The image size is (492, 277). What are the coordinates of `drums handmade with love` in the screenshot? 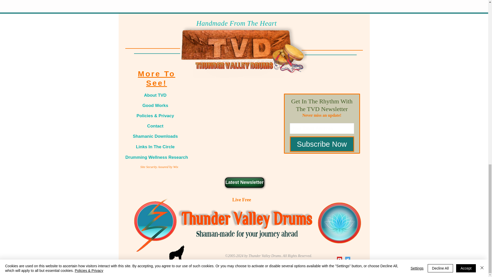 It's located at (244, 50).